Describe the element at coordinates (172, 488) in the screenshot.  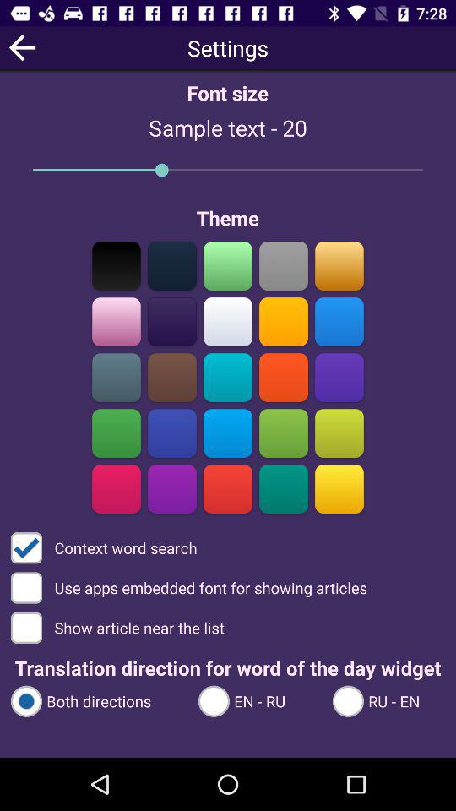
I see `dark purple` at that location.